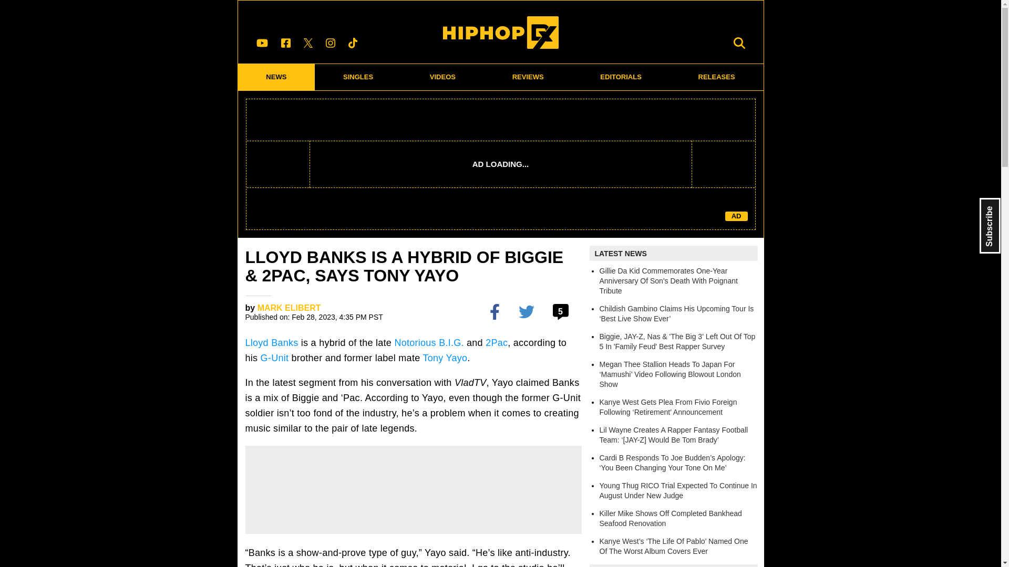  I want to click on VIDEOS, so click(442, 77).